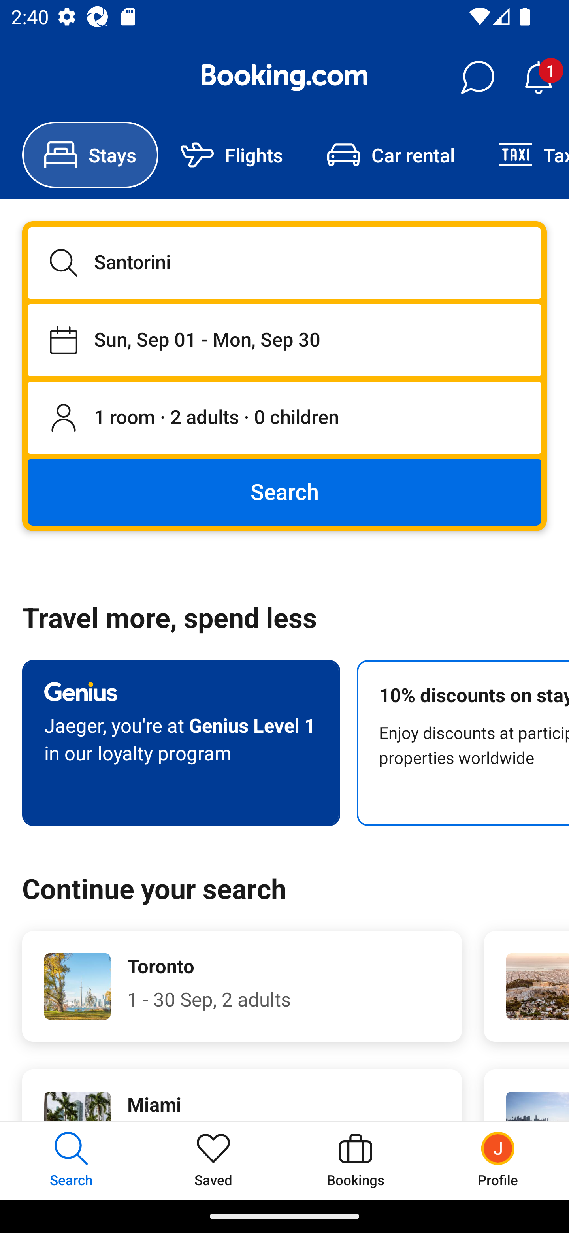 The width and height of the screenshot is (569, 1233). I want to click on Profile, so click(498, 1160).